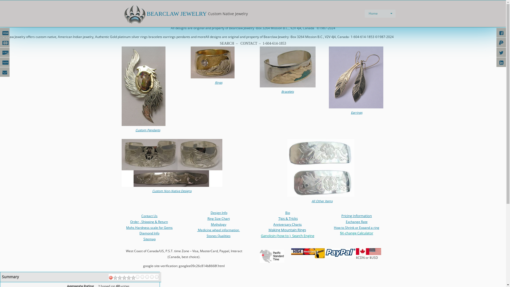  What do you see at coordinates (129, 278) in the screenshot?
I see `4` at bounding box center [129, 278].